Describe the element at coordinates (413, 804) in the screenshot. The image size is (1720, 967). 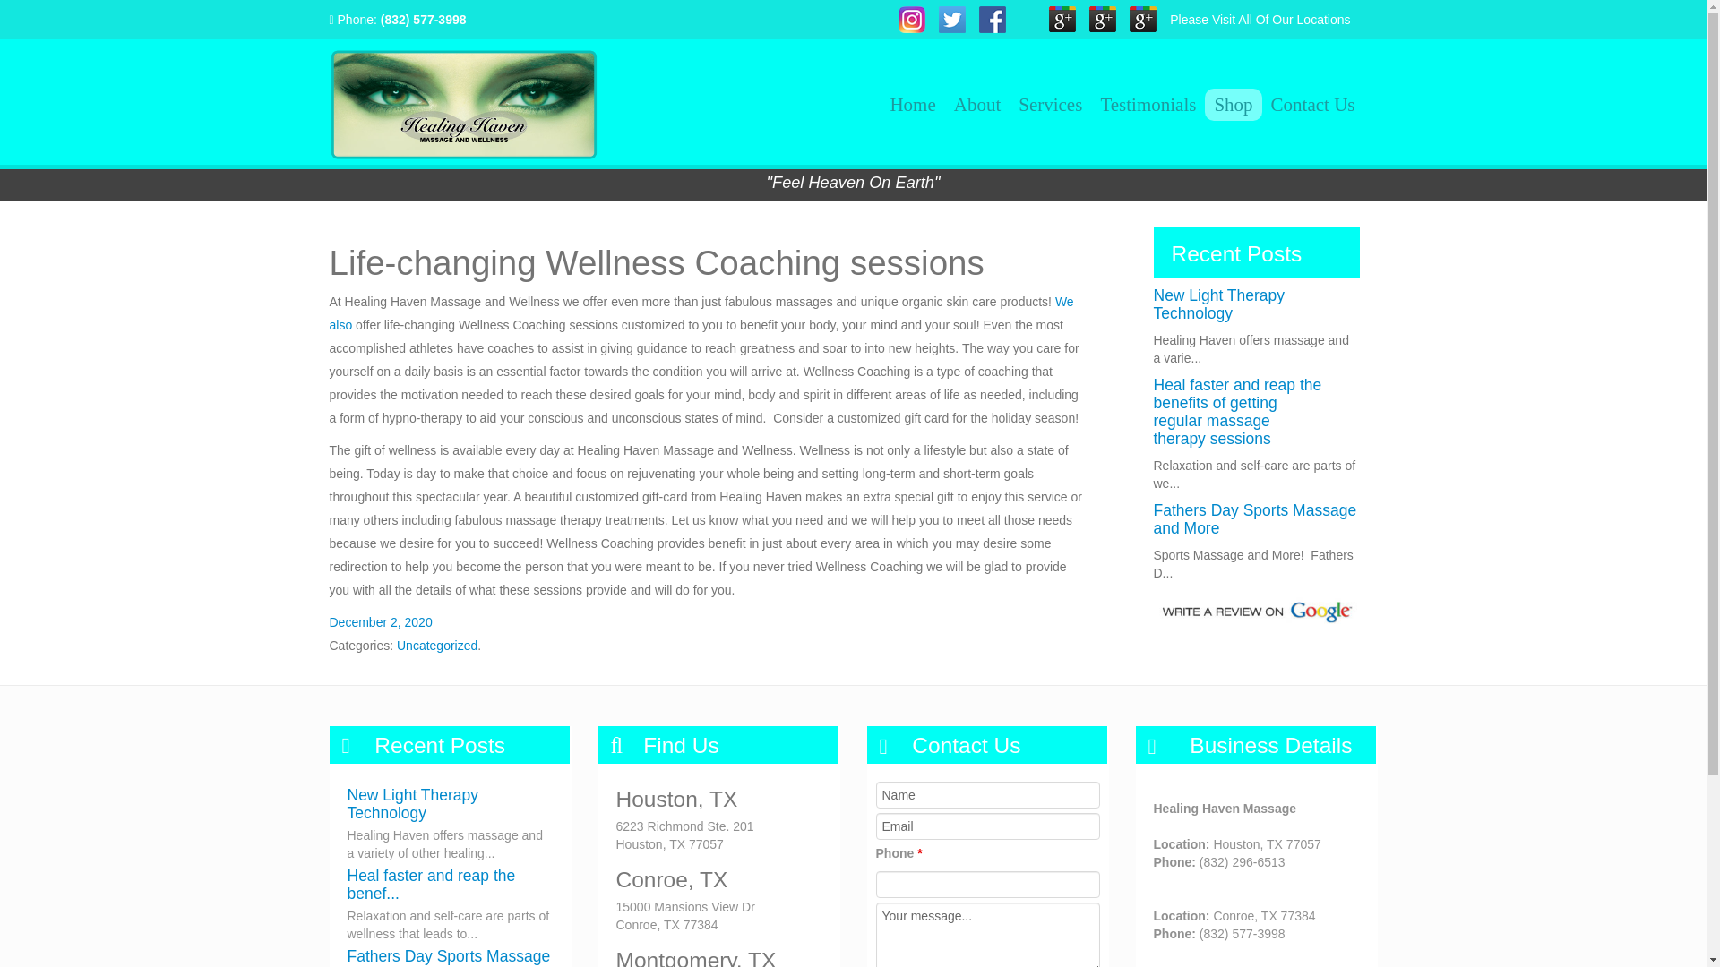
I see `New Light Therapy Technology` at that location.